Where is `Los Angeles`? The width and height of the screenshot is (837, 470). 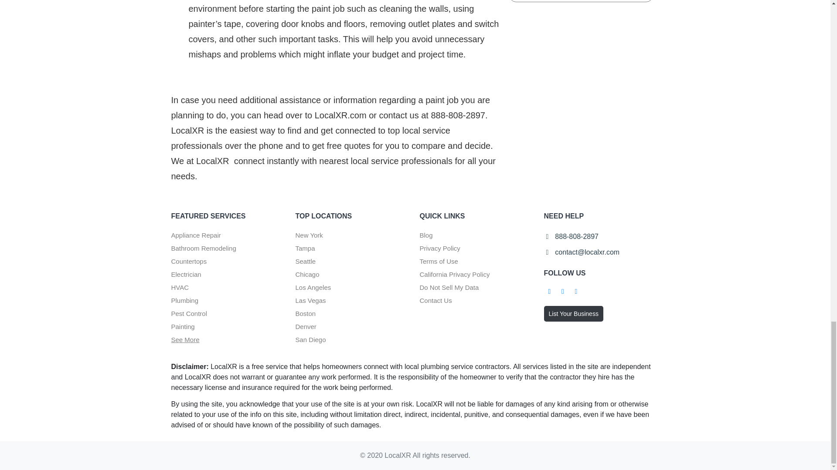
Los Angeles is located at coordinates (313, 287).